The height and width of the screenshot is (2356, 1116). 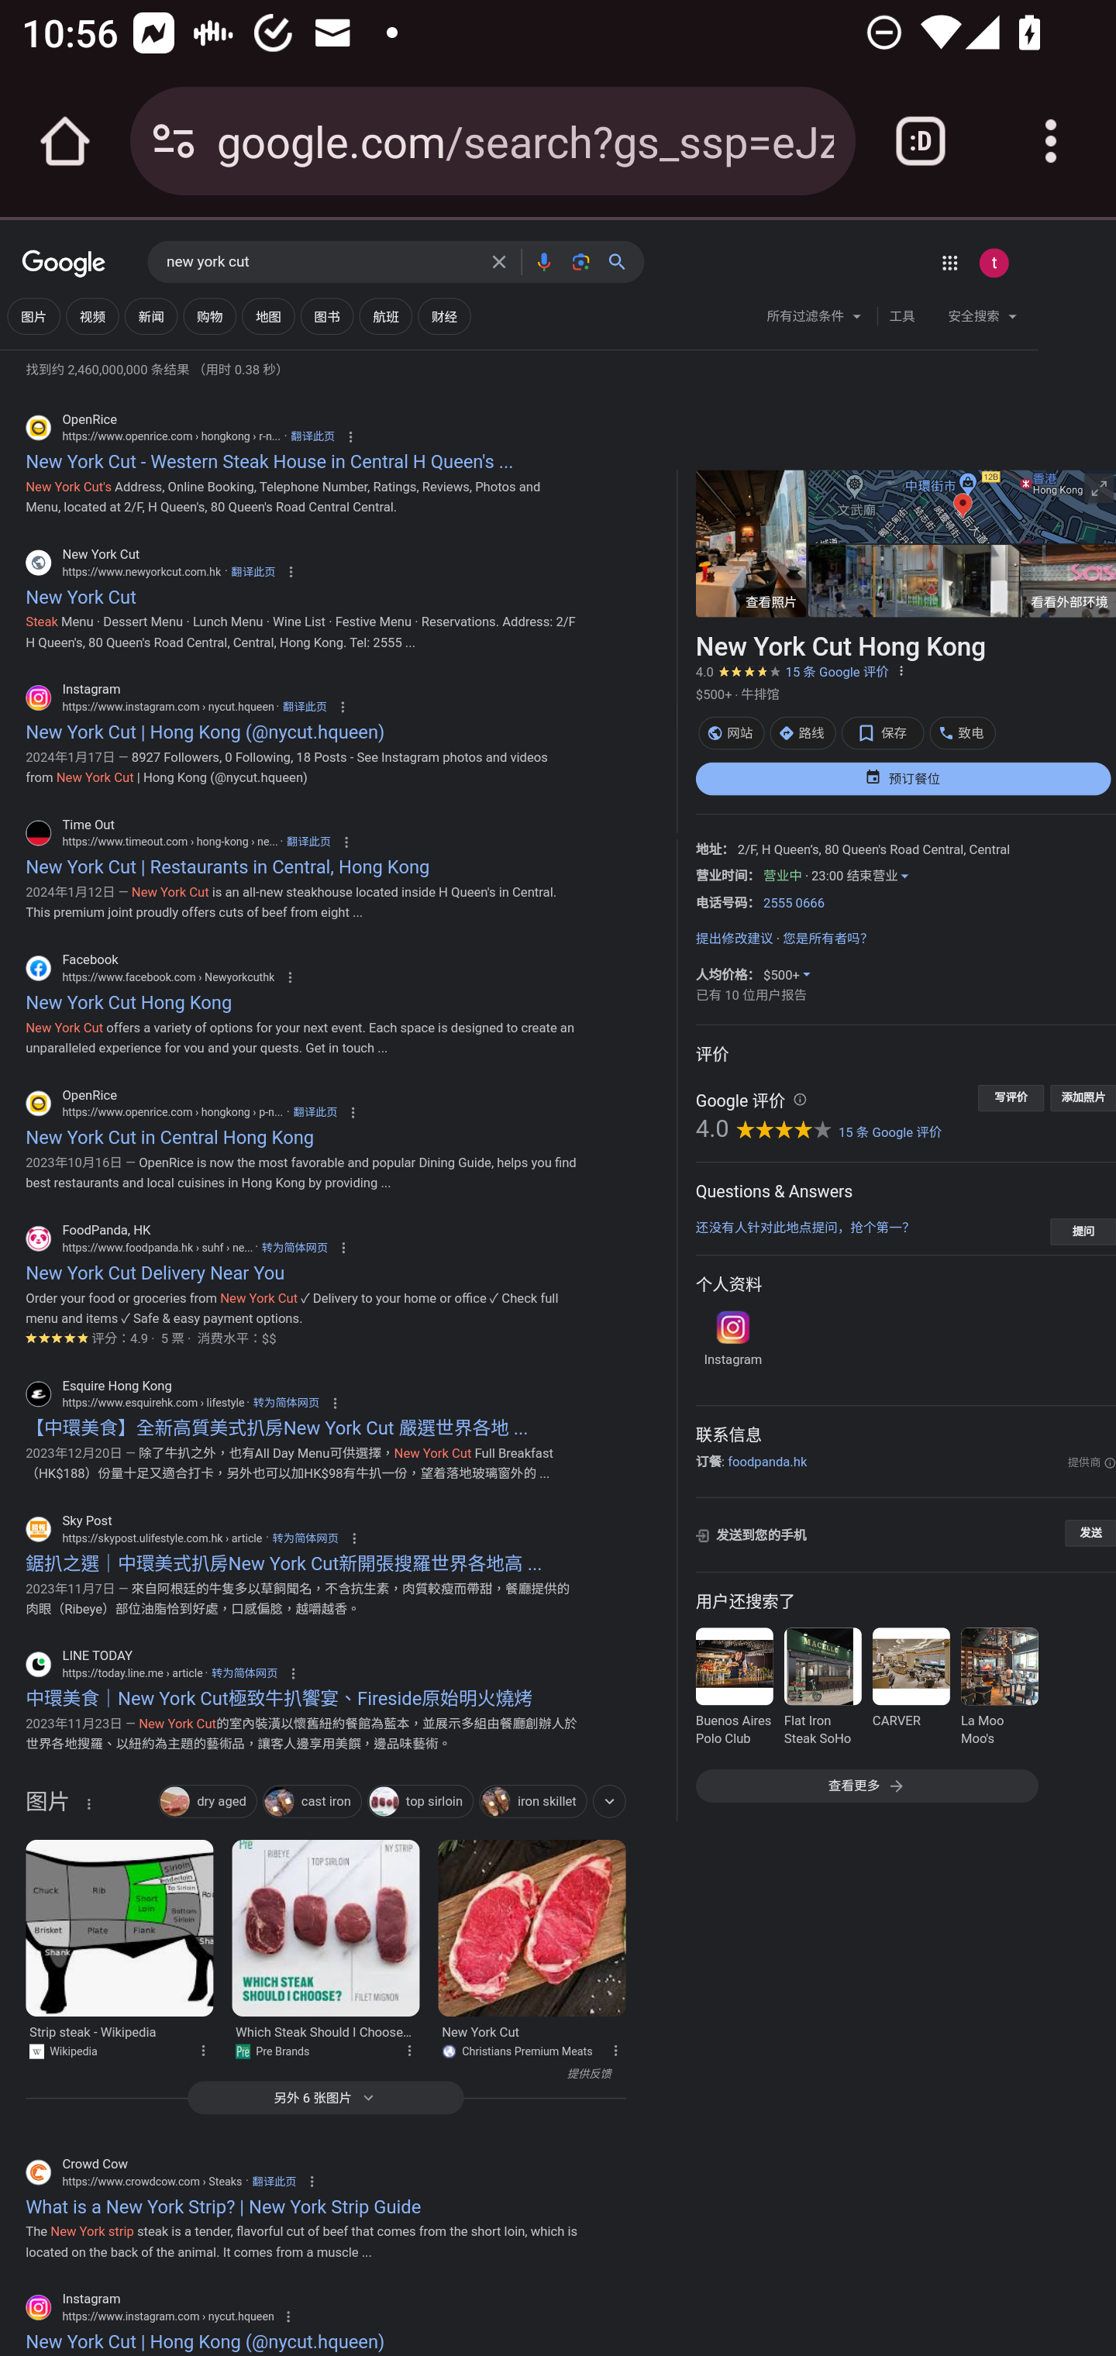 What do you see at coordinates (921, 141) in the screenshot?
I see `Switch or close tabs` at bounding box center [921, 141].